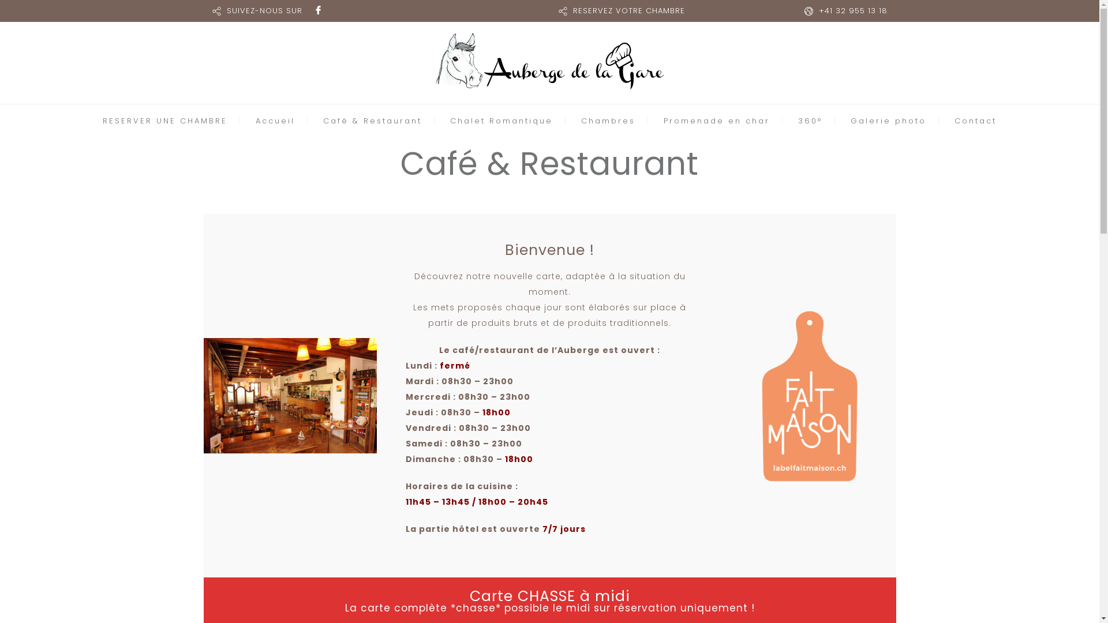  Describe the element at coordinates (889, 121) in the screenshot. I see `Galerie photo` at that location.